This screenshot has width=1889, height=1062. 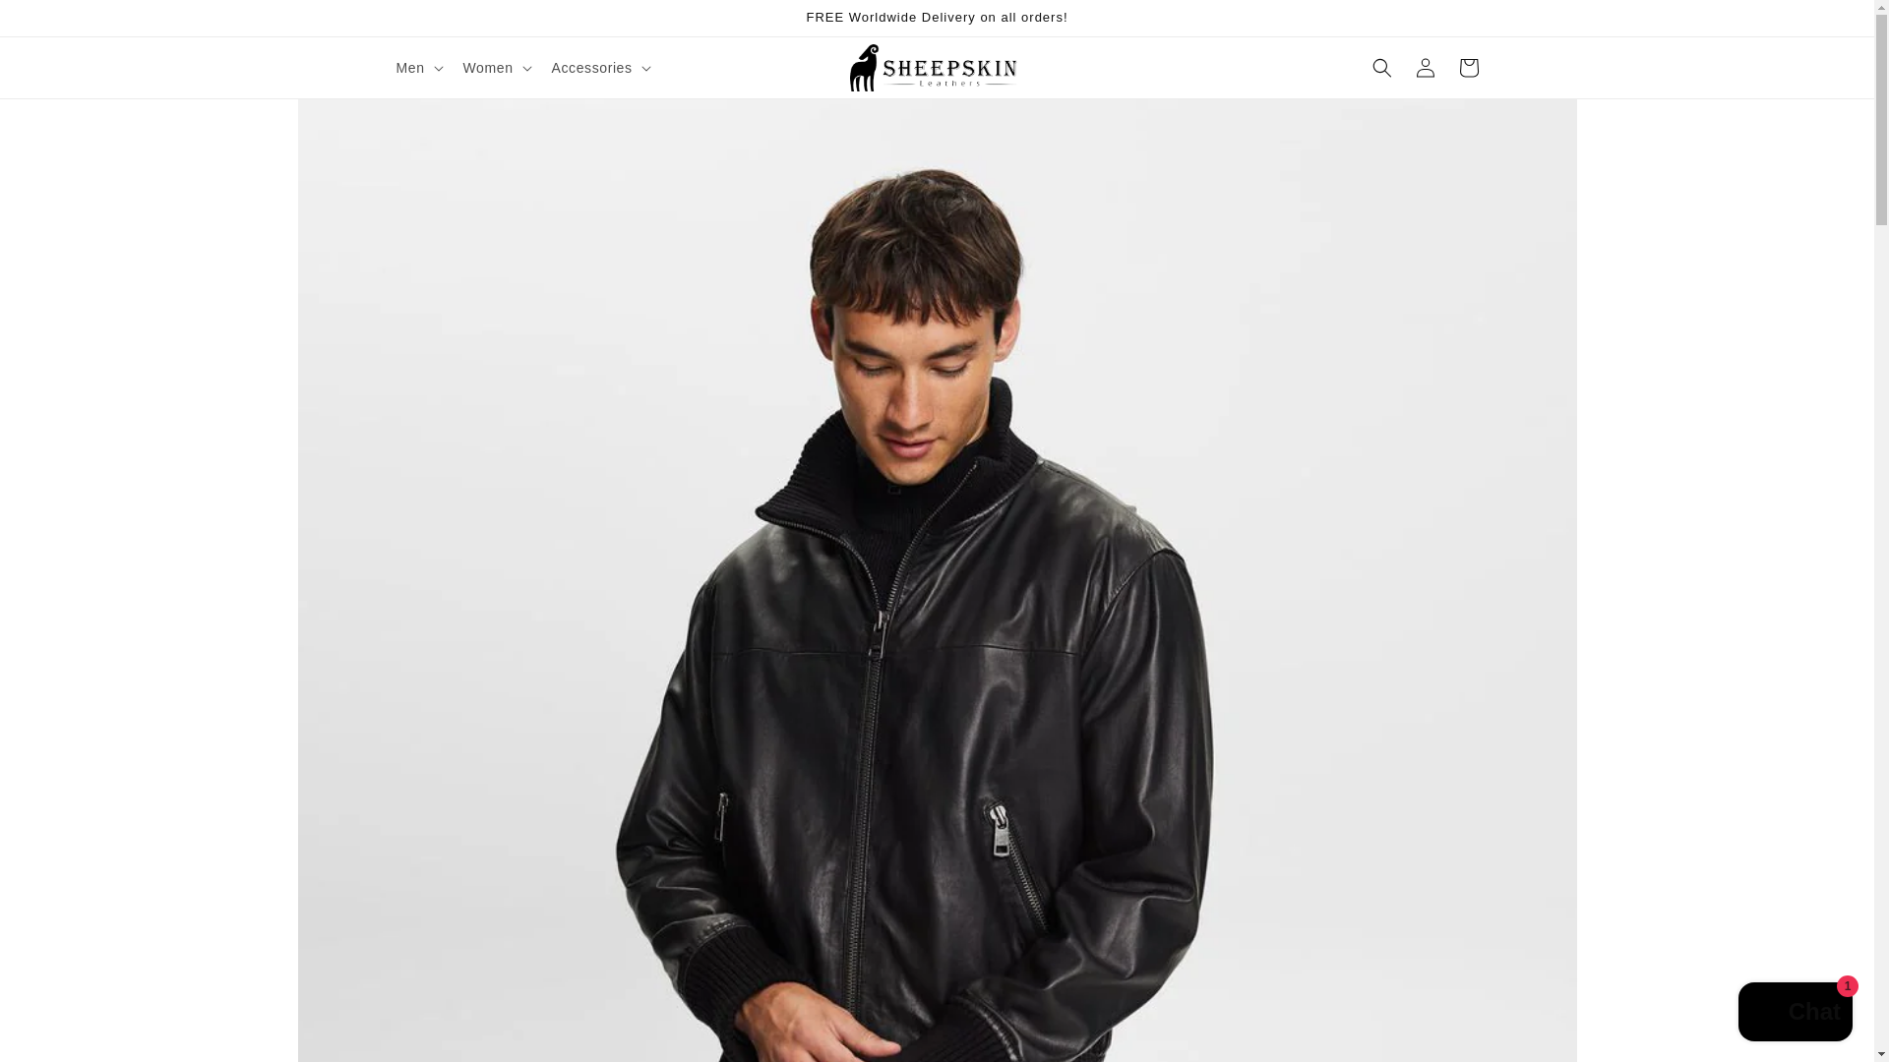 What do you see at coordinates (1795, 1014) in the screenshot?
I see `Shopify online store chat` at bounding box center [1795, 1014].